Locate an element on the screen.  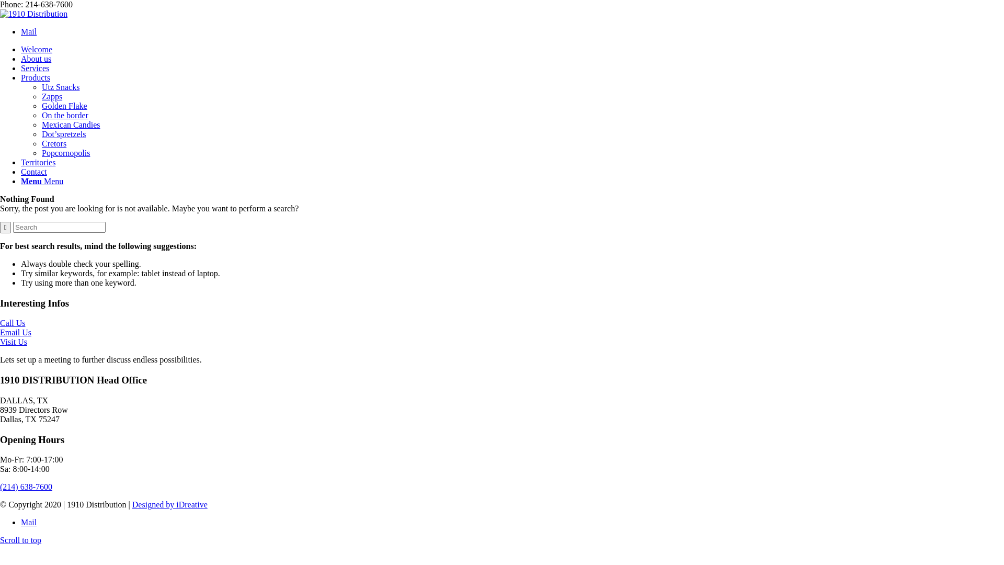
Welcome is located at coordinates (37, 49).